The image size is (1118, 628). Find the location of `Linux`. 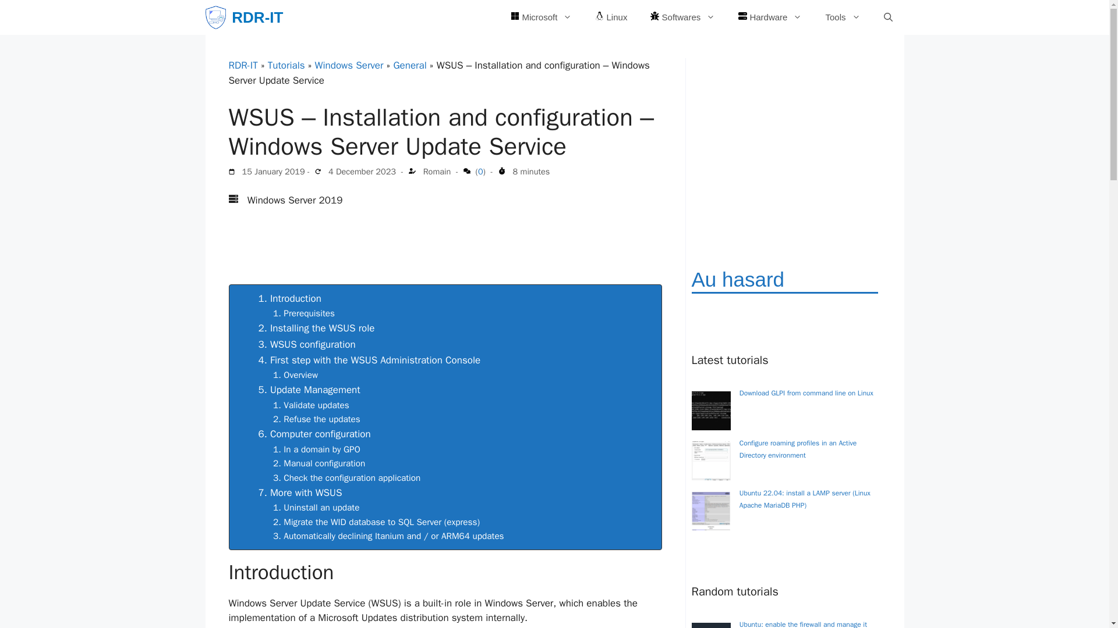

Linux is located at coordinates (611, 17).